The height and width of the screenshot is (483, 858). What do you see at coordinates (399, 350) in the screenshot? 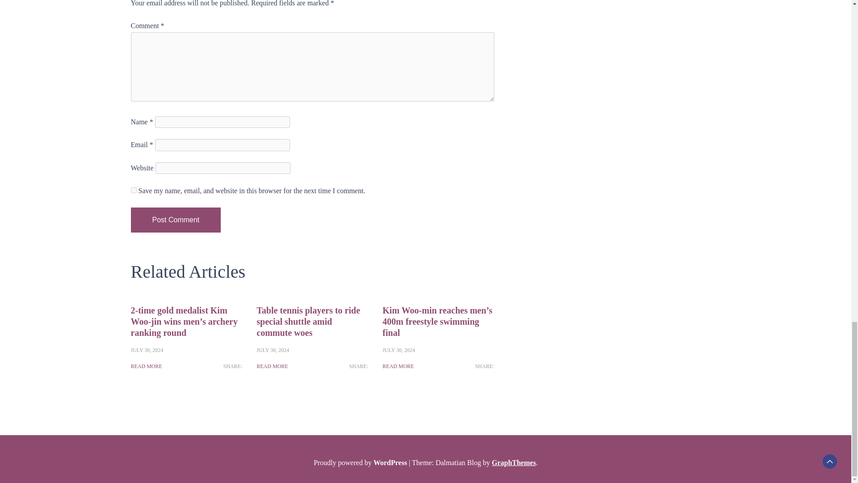
I see `JULY 30, 2024` at bounding box center [399, 350].